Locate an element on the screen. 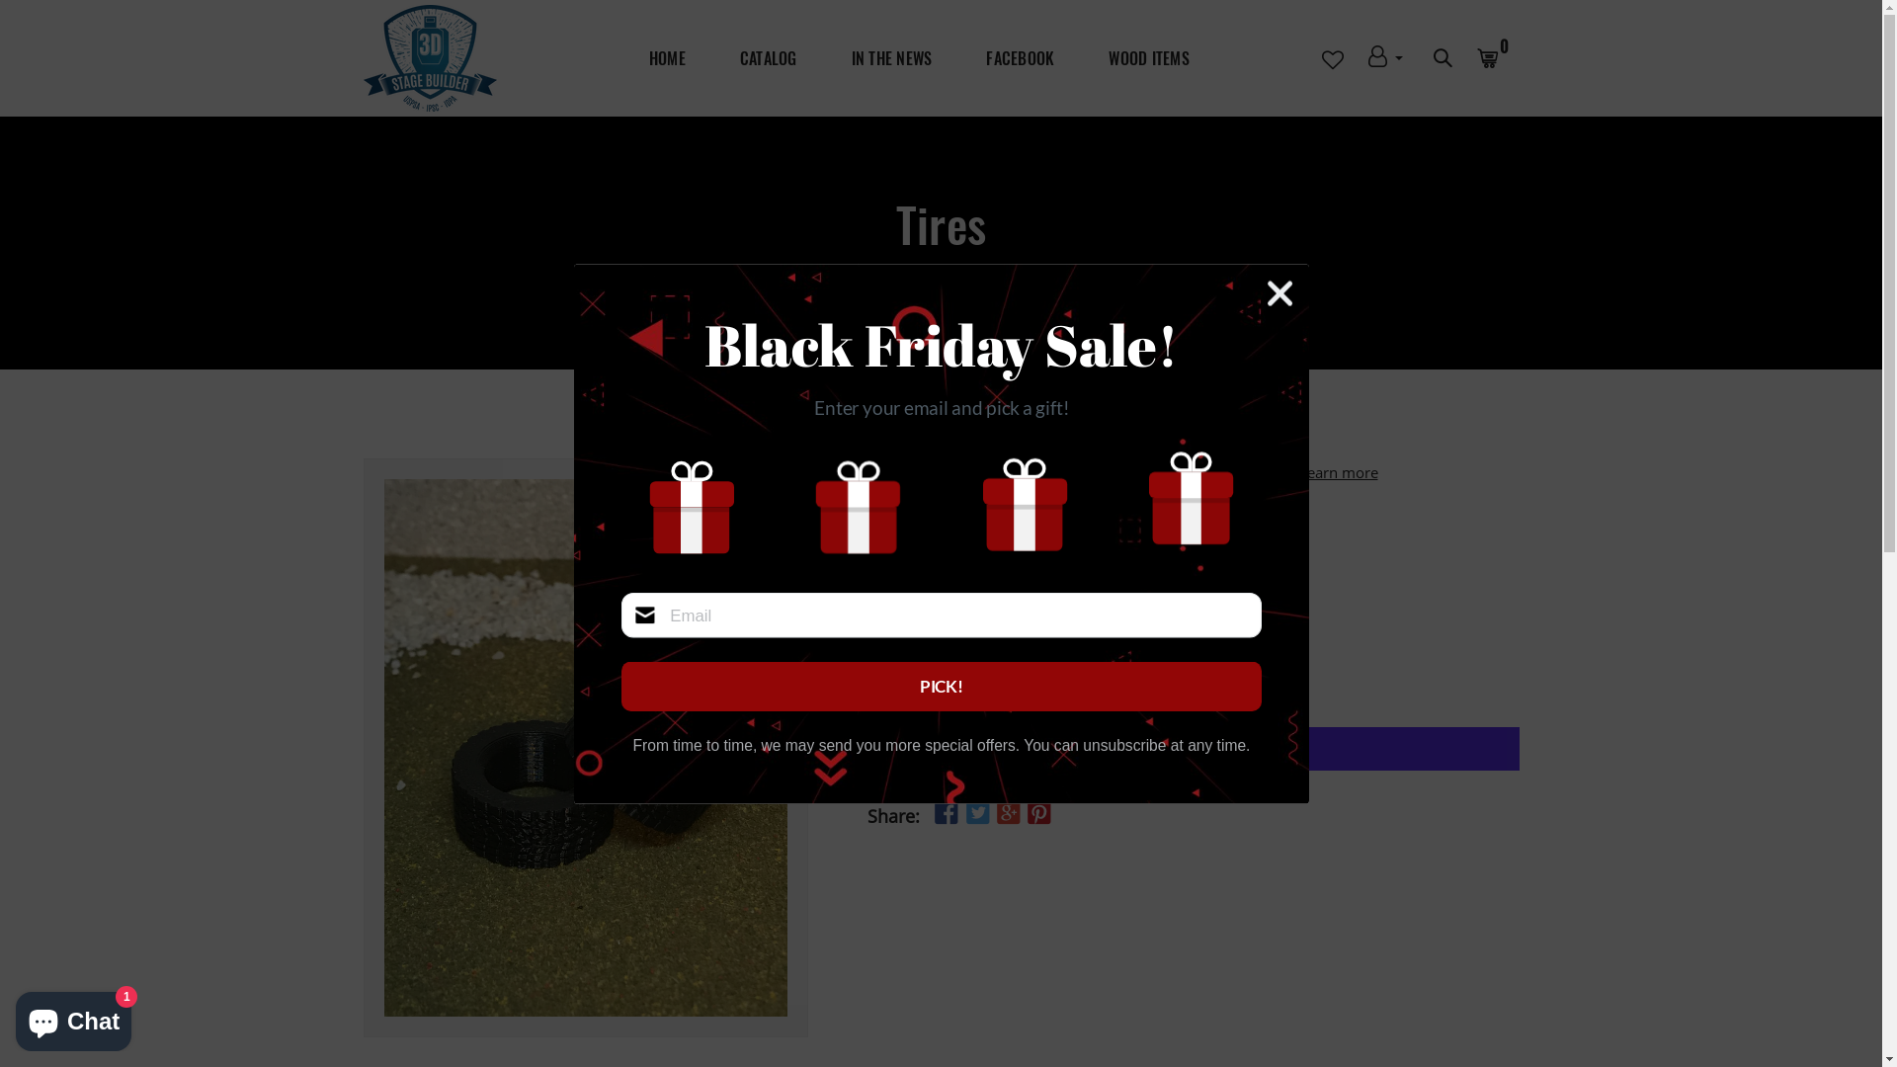  IN THE NEWS is located at coordinates (892, 58).